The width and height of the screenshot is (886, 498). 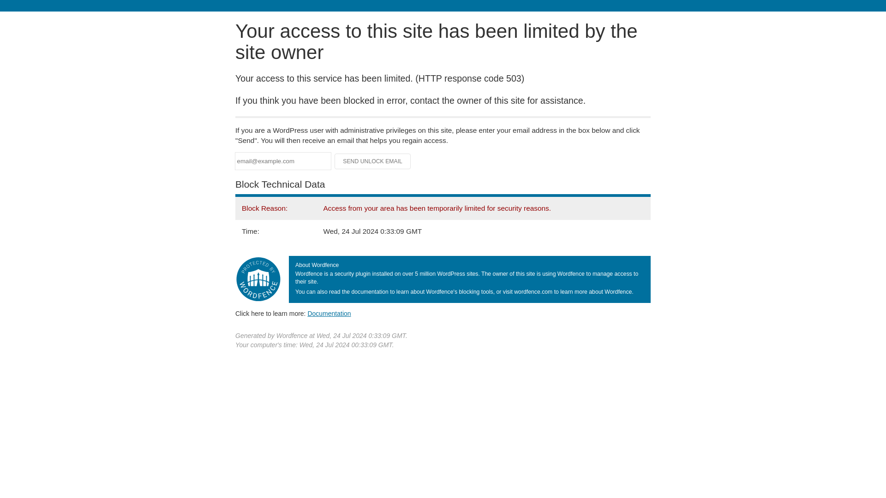 What do you see at coordinates (329, 313) in the screenshot?
I see `Documentation` at bounding box center [329, 313].